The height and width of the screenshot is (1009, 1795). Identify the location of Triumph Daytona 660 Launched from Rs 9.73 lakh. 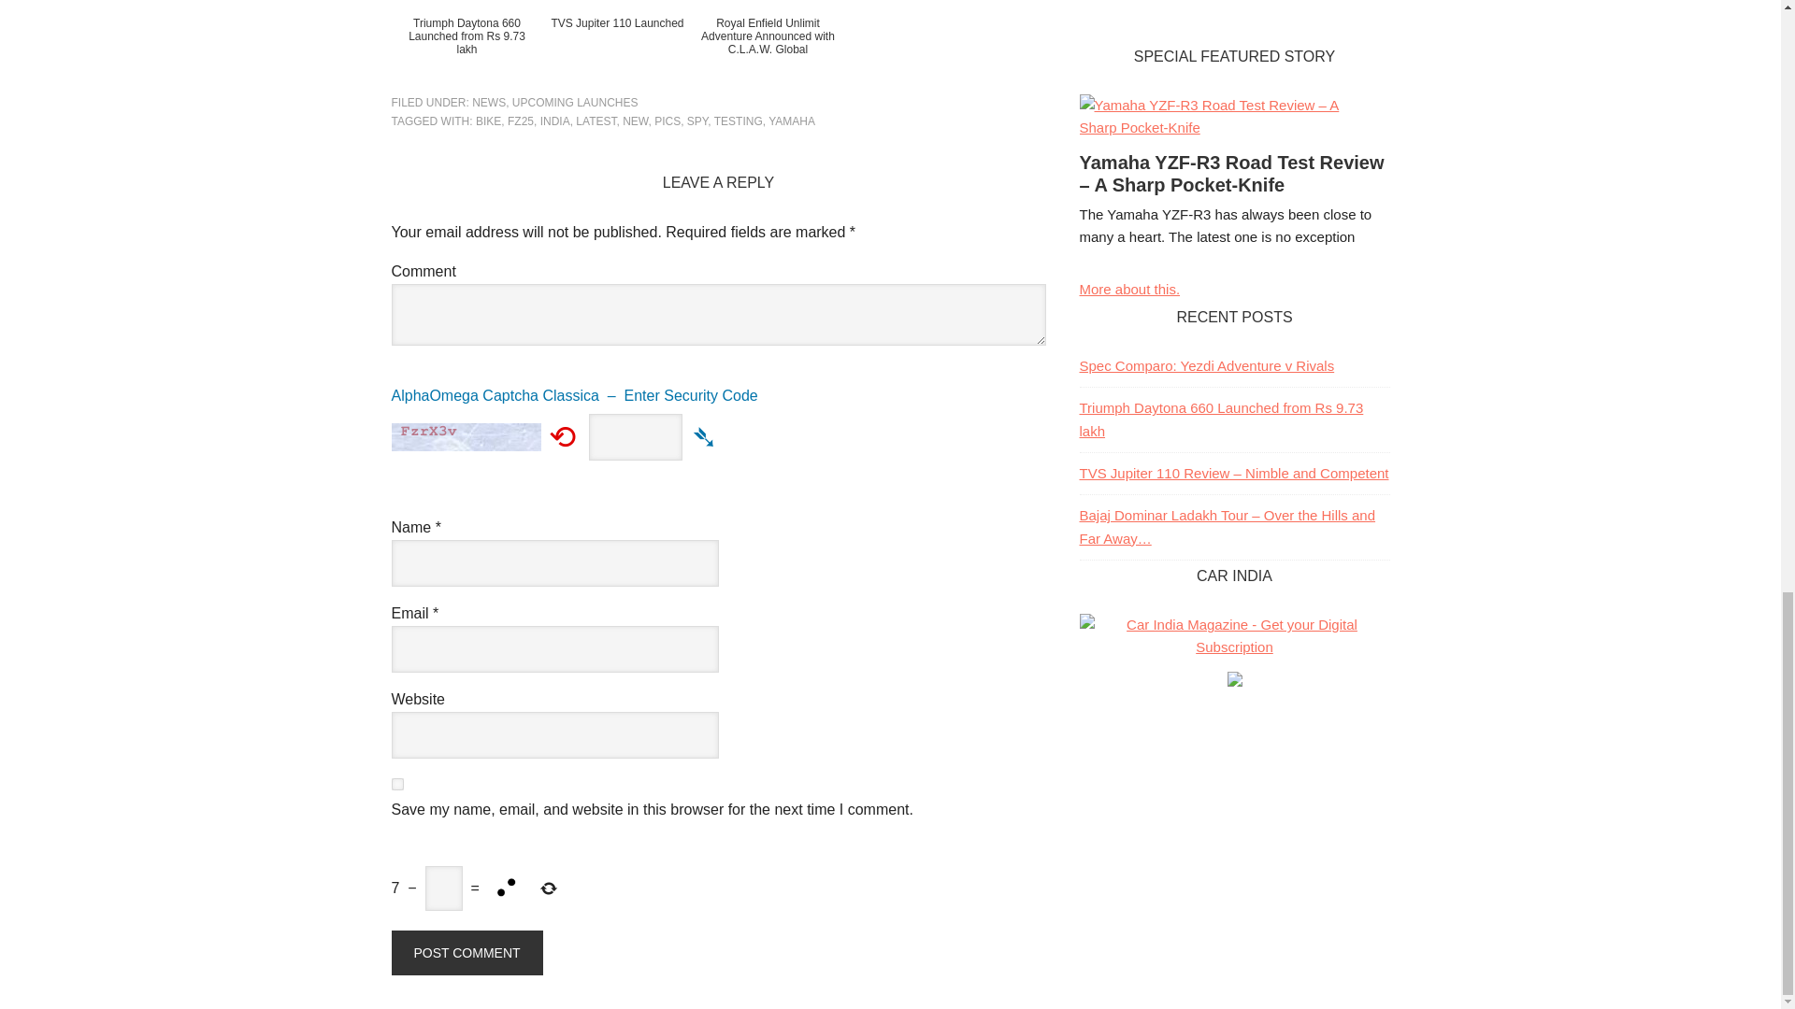
(466, 45).